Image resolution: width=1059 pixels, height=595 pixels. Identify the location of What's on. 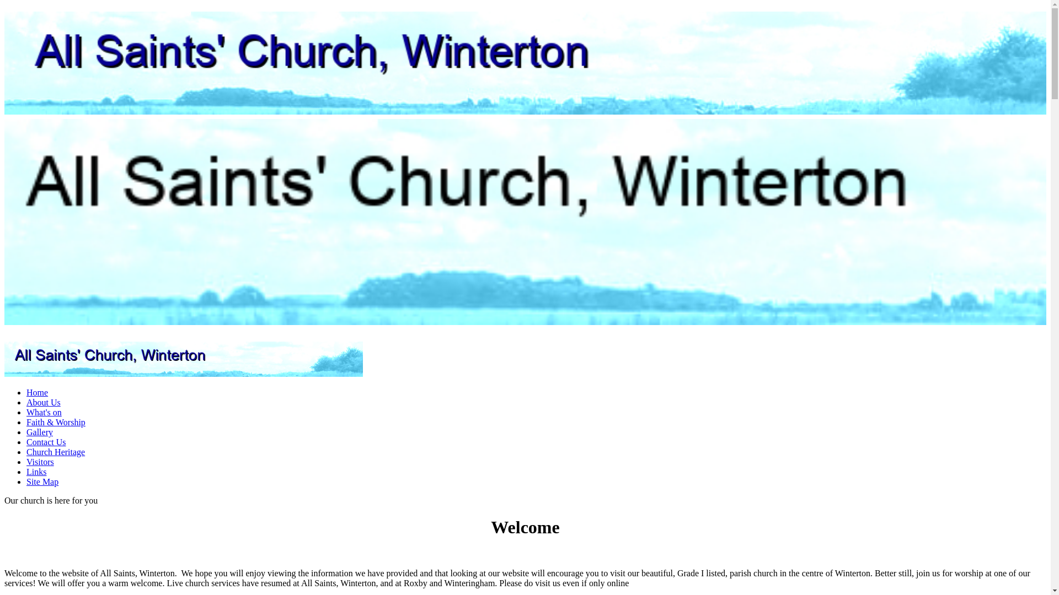
(44, 412).